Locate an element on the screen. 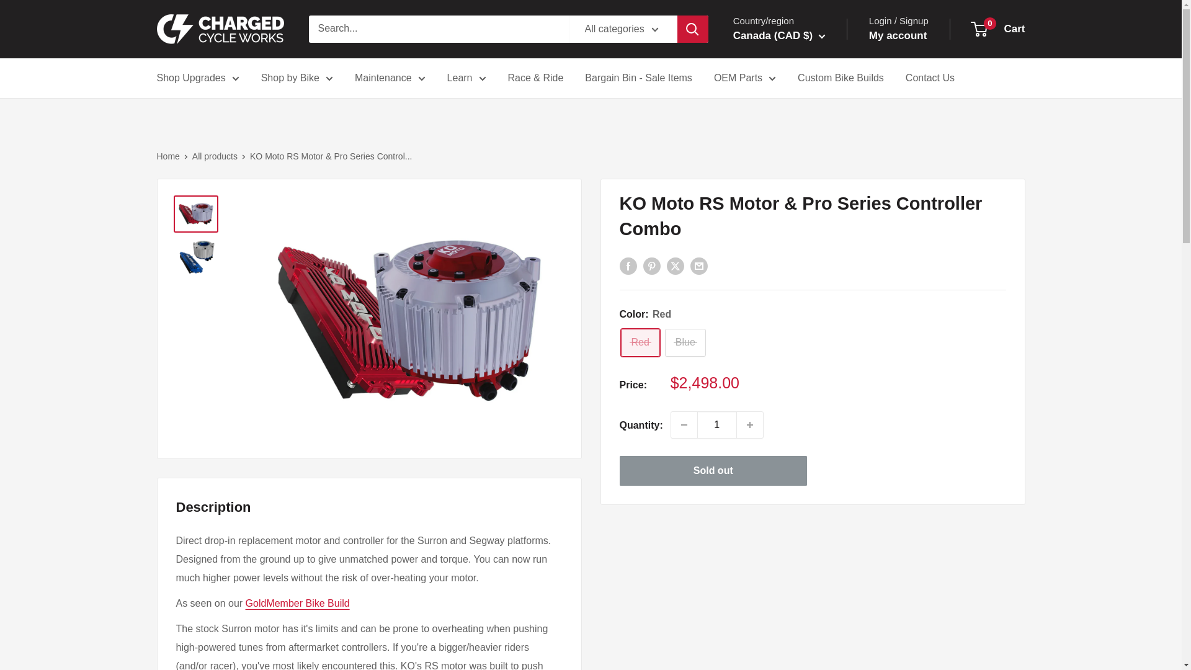 This screenshot has height=670, width=1191. Increase quantity by 1 is located at coordinates (750, 425).